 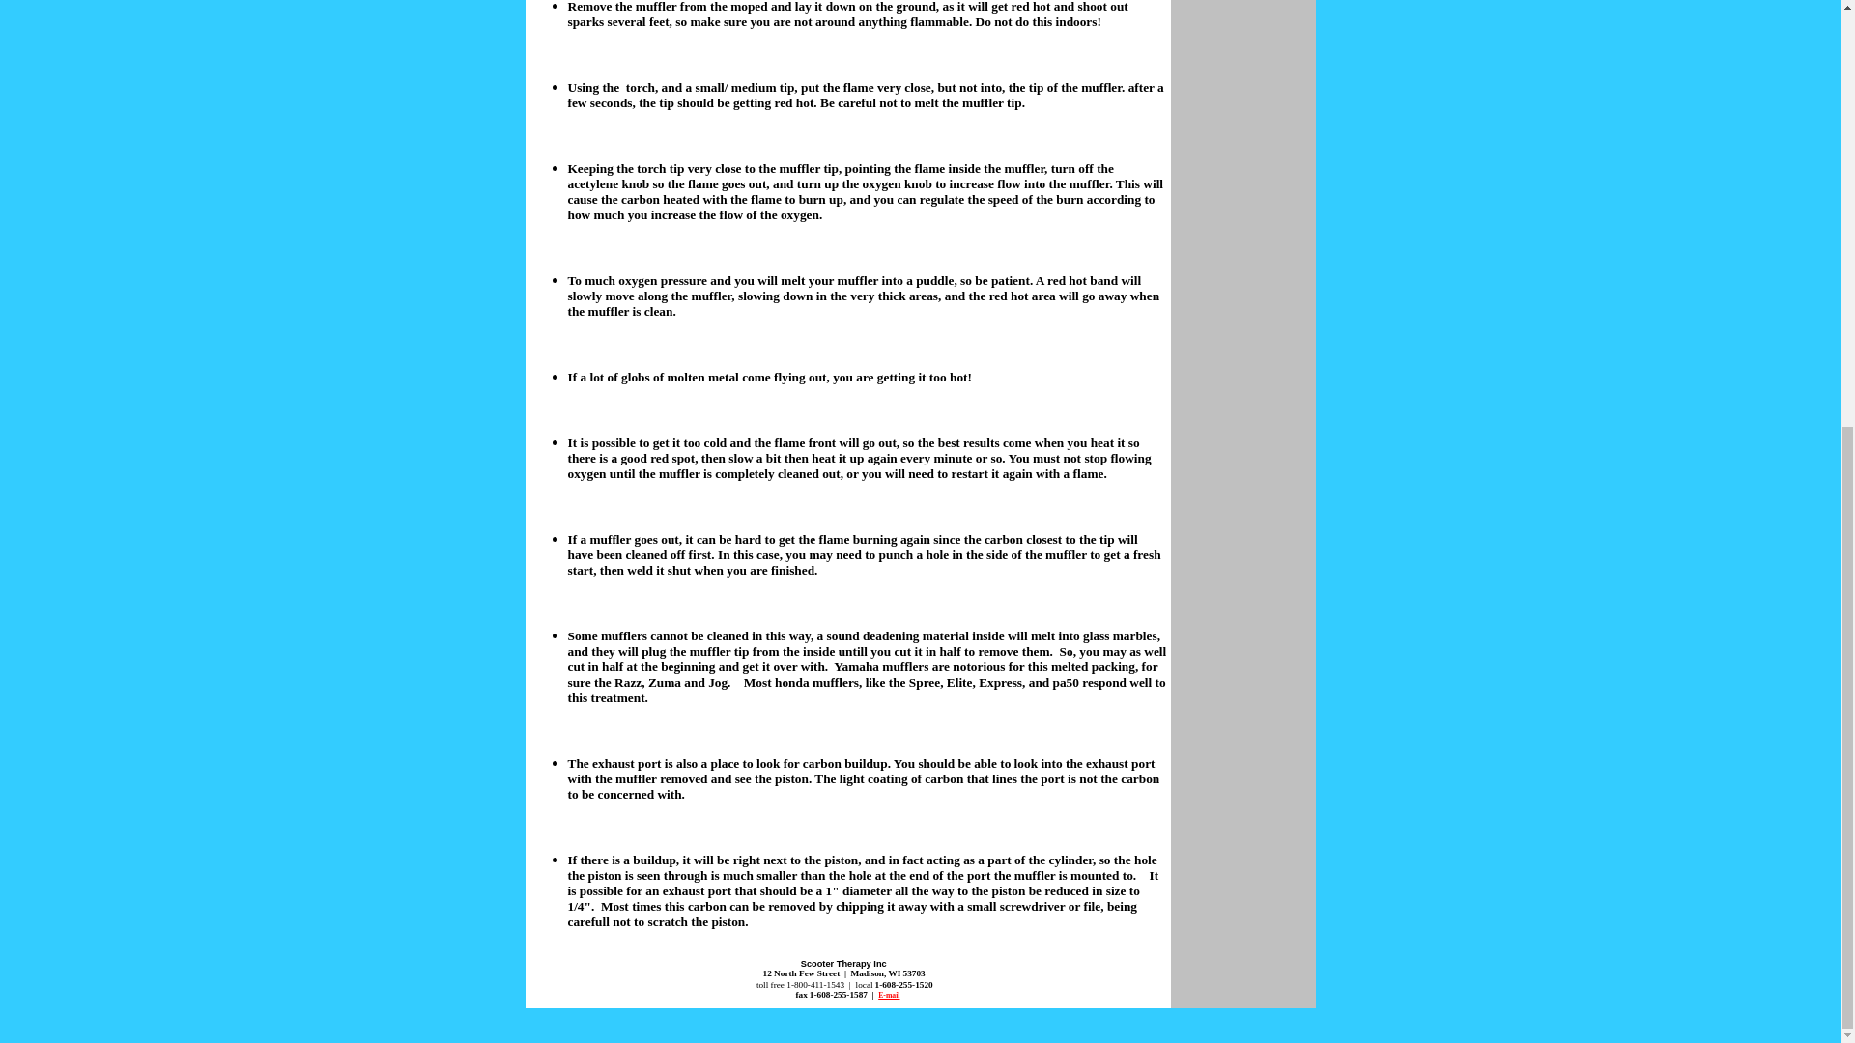 I want to click on Fake Tag Heuer, so click(x=917, y=1033).